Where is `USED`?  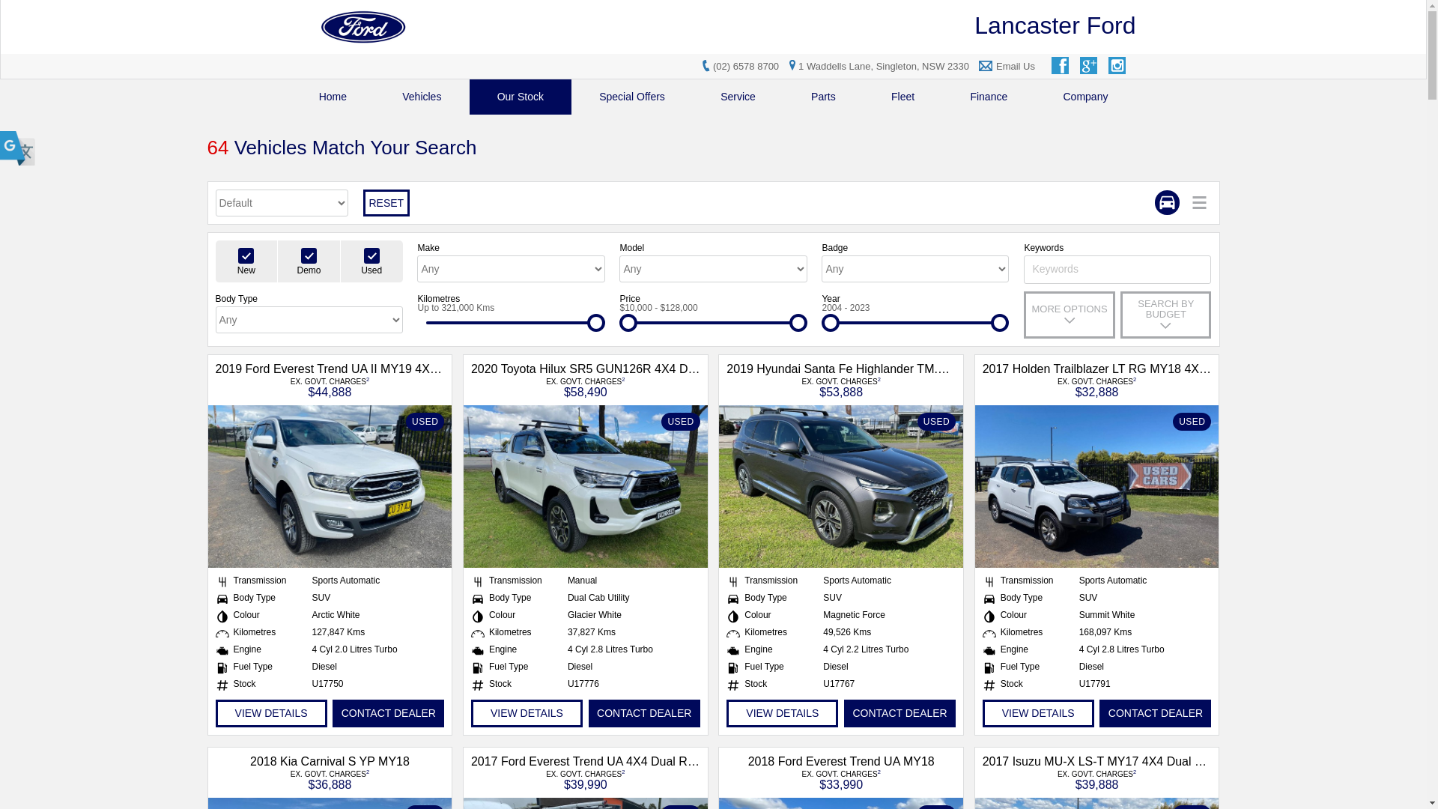 USED is located at coordinates (841, 487).